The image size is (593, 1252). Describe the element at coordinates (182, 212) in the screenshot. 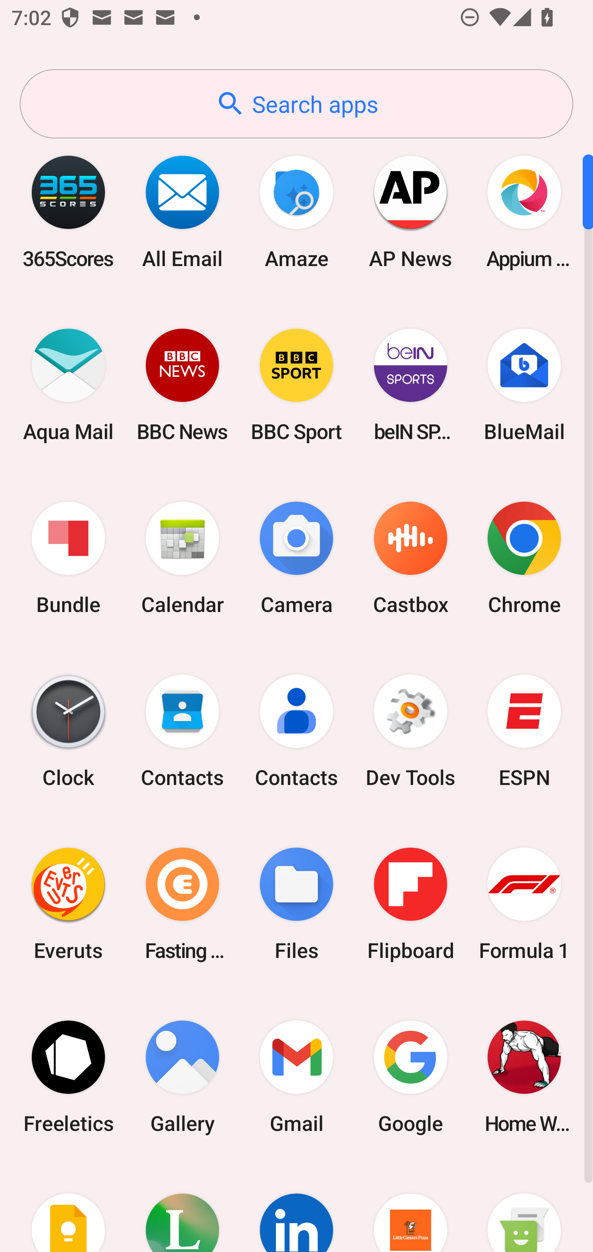

I see `All Email` at that location.